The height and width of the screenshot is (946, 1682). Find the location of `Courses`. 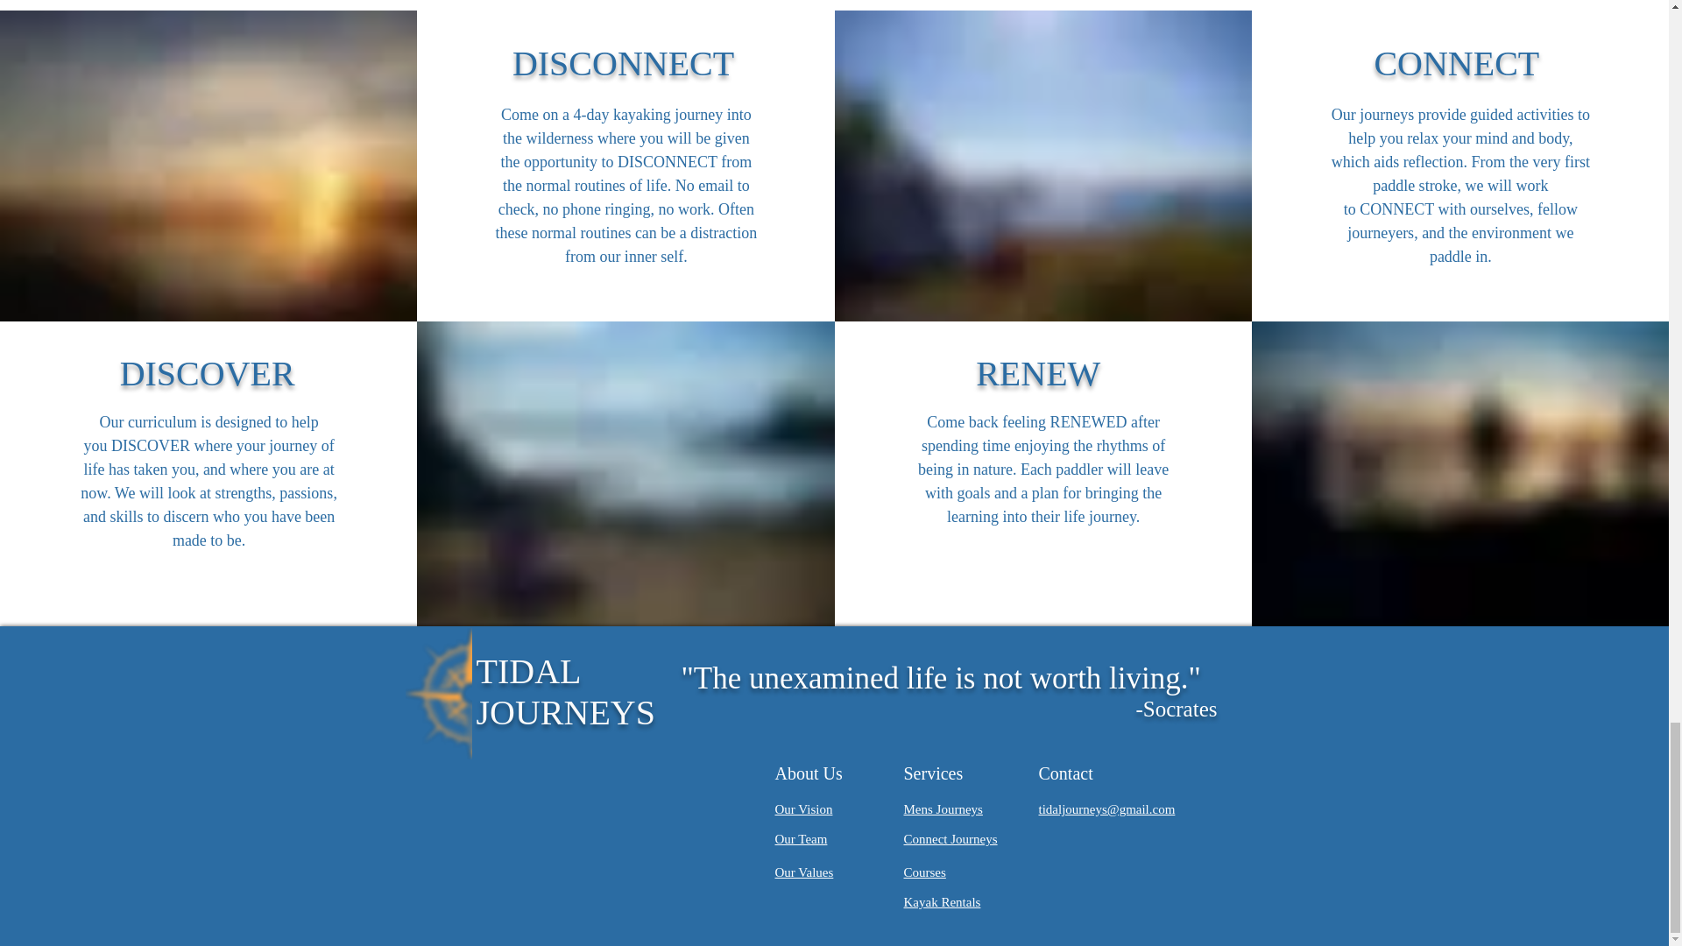

Courses is located at coordinates (925, 872).